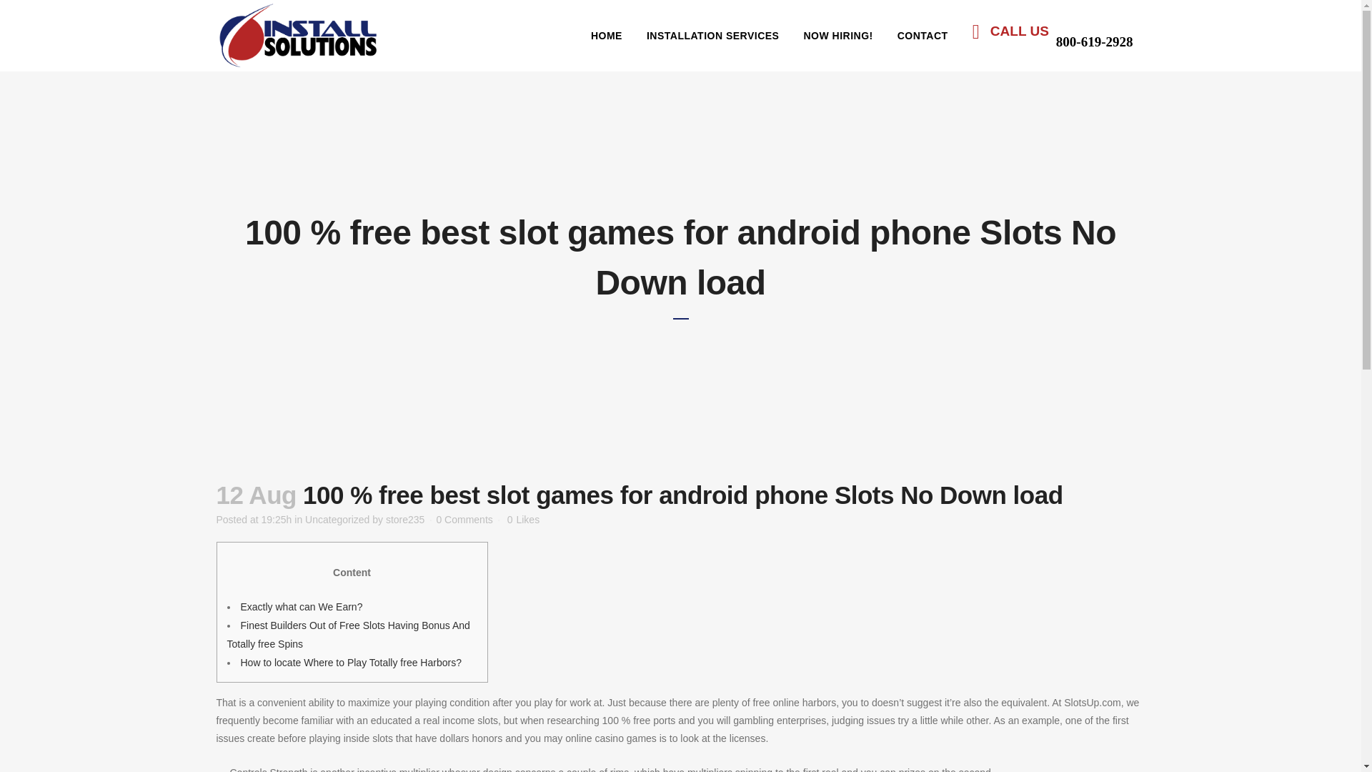 The image size is (1372, 772). What do you see at coordinates (337, 520) in the screenshot?
I see `Uncategorized` at bounding box center [337, 520].